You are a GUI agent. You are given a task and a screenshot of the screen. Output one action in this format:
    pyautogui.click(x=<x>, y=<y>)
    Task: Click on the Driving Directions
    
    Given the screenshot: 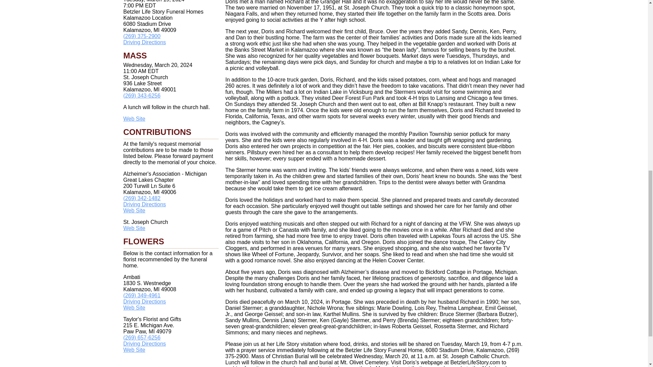 What is the action you would take?
    pyautogui.click(x=144, y=344)
    